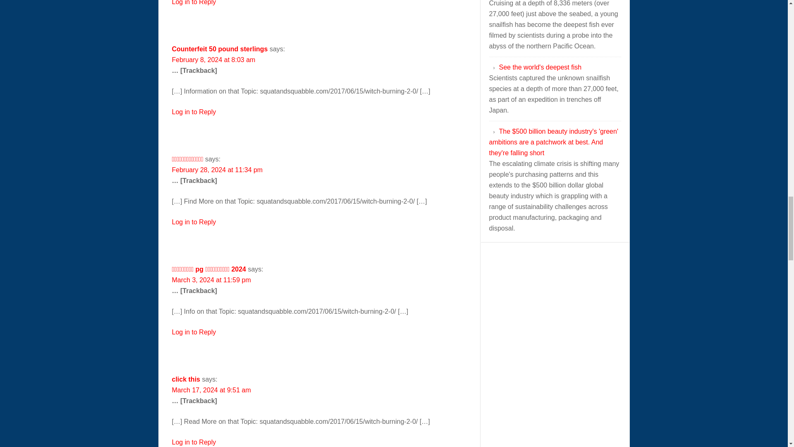 The image size is (794, 447). I want to click on March 3, 2024 at 11:59 pm, so click(211, 280).